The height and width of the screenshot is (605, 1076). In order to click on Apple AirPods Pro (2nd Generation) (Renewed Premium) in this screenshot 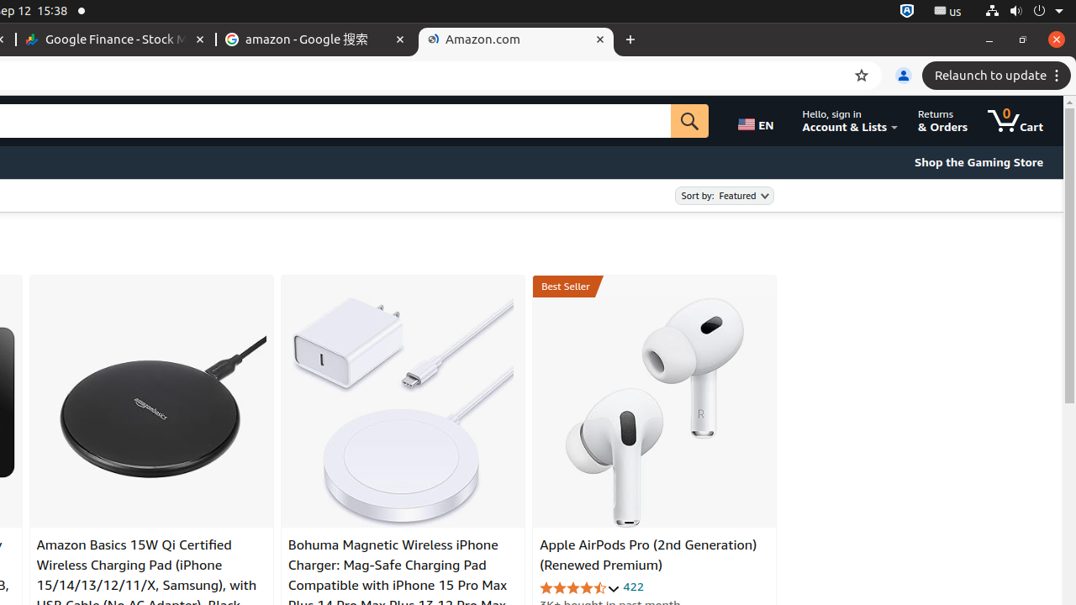, I will do `click(655, 413)`.